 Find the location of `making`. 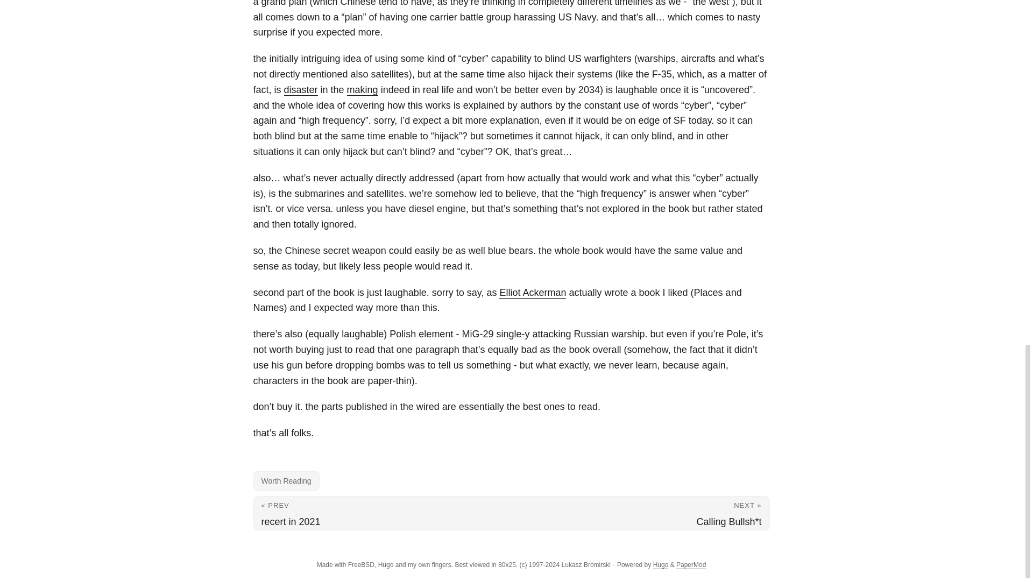

making is located at coordinates (363, 89).